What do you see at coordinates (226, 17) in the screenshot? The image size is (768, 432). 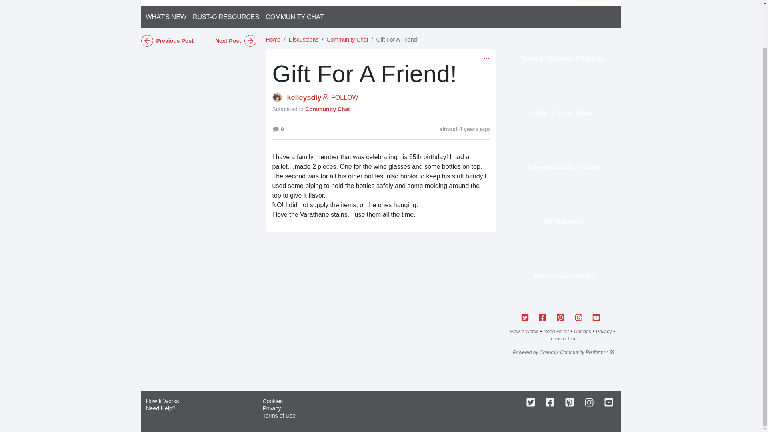 I see `RUST-O RESOURCES` at bounding box center [226, 17].